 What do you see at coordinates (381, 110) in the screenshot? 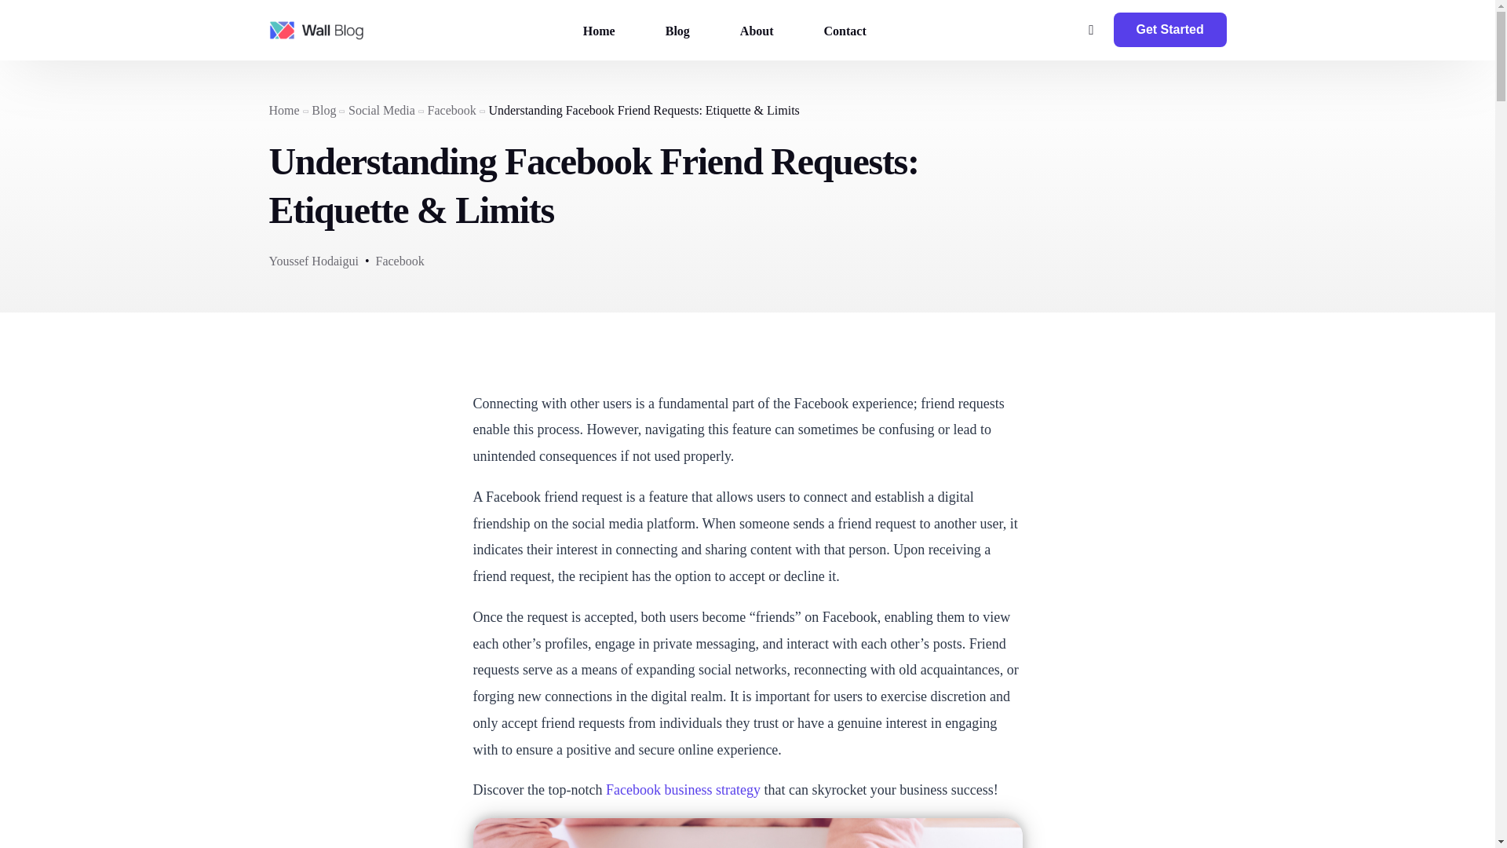
I see `Social Media` at bounding box center [381, 110].